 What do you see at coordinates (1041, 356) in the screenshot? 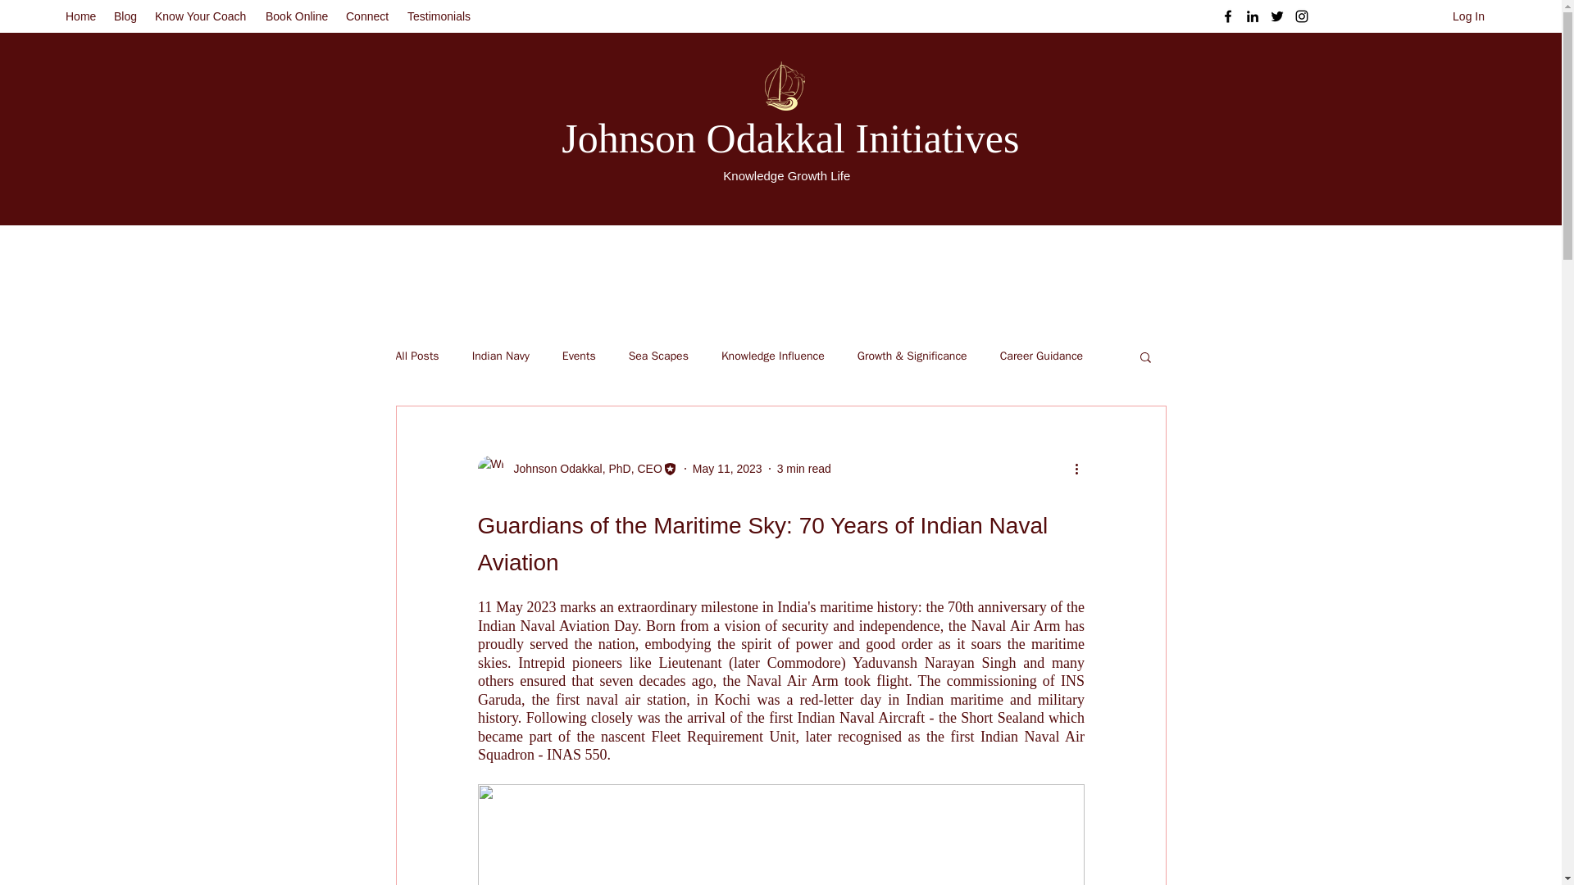
I see `Career Guidance` at bounding box center [1041, 356].